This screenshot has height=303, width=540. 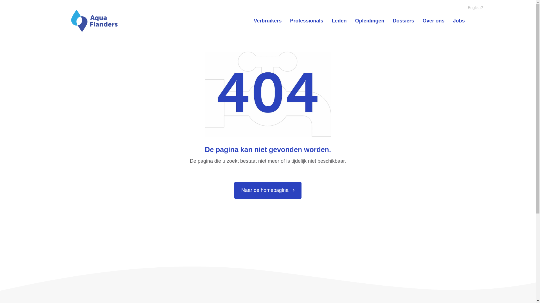 I want to click on Dossiers, so click(x=403, y=21).